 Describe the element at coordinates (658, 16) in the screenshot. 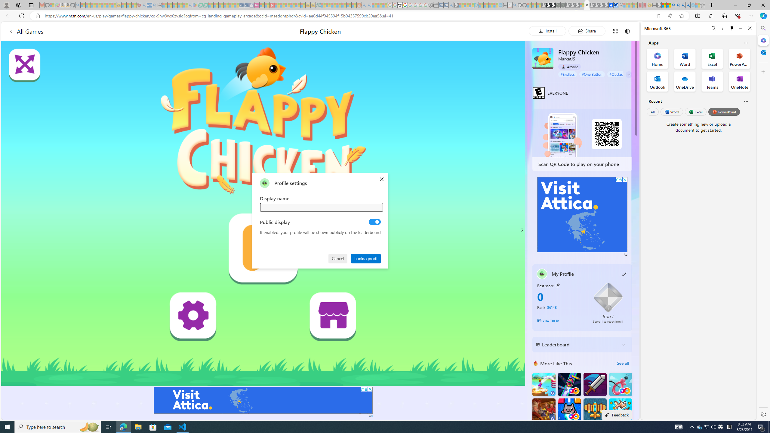

I see `App available. Install Flappy Chicken` at that location.